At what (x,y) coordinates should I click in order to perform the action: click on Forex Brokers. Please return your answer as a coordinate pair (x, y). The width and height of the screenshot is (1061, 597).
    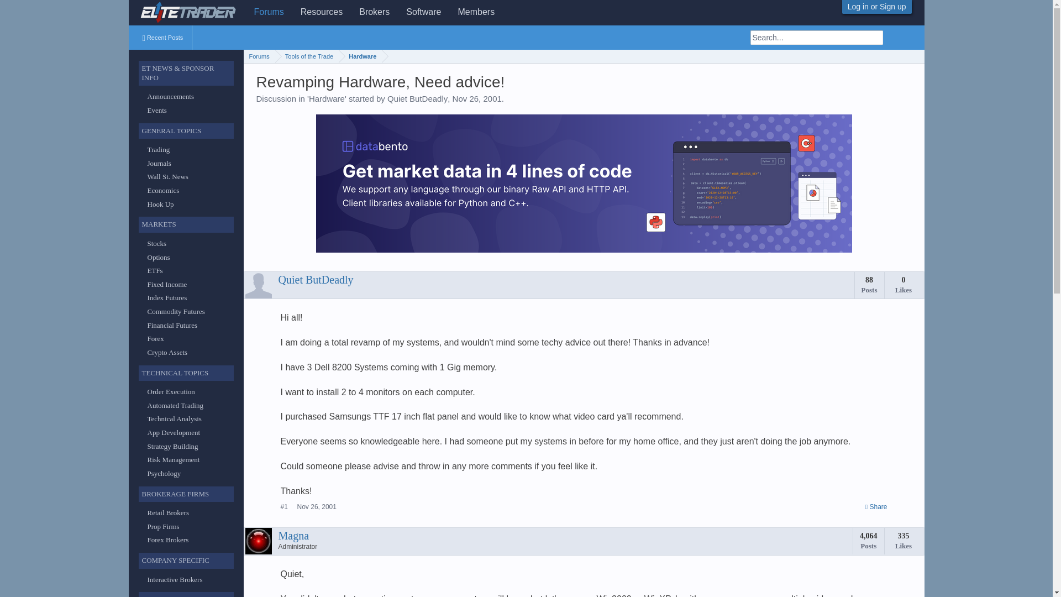
    Looking at the image, I should click on (168, 540).